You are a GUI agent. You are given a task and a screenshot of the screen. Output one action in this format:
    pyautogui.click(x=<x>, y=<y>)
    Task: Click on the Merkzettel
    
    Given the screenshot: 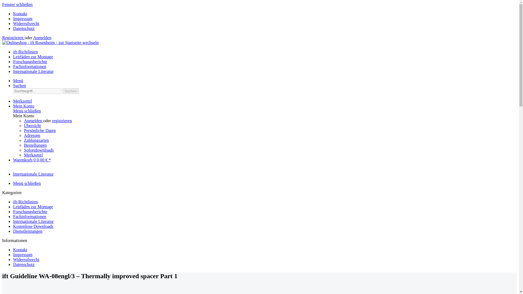 What is the action you would take?
    pyautogui.click(x=22, y=101)
    